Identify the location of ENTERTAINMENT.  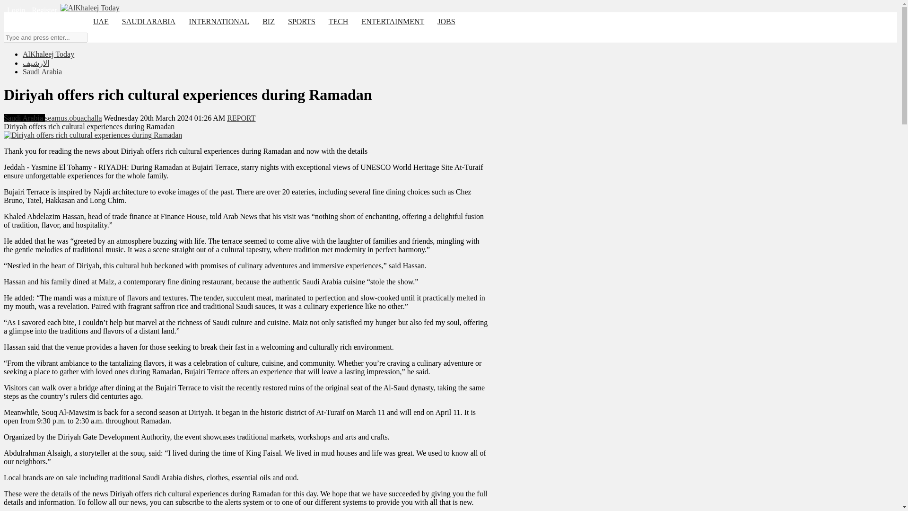
(393, 22).